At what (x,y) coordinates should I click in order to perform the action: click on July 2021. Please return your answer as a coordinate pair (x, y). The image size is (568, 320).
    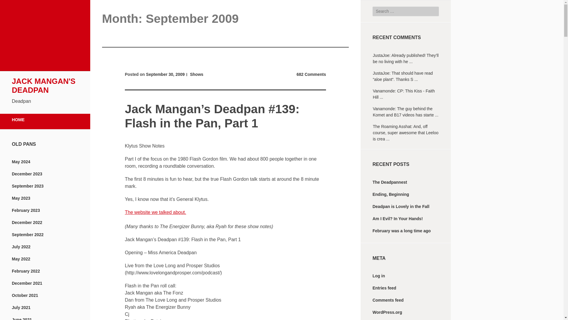
    Looking at the image, I should click on (21, 308).